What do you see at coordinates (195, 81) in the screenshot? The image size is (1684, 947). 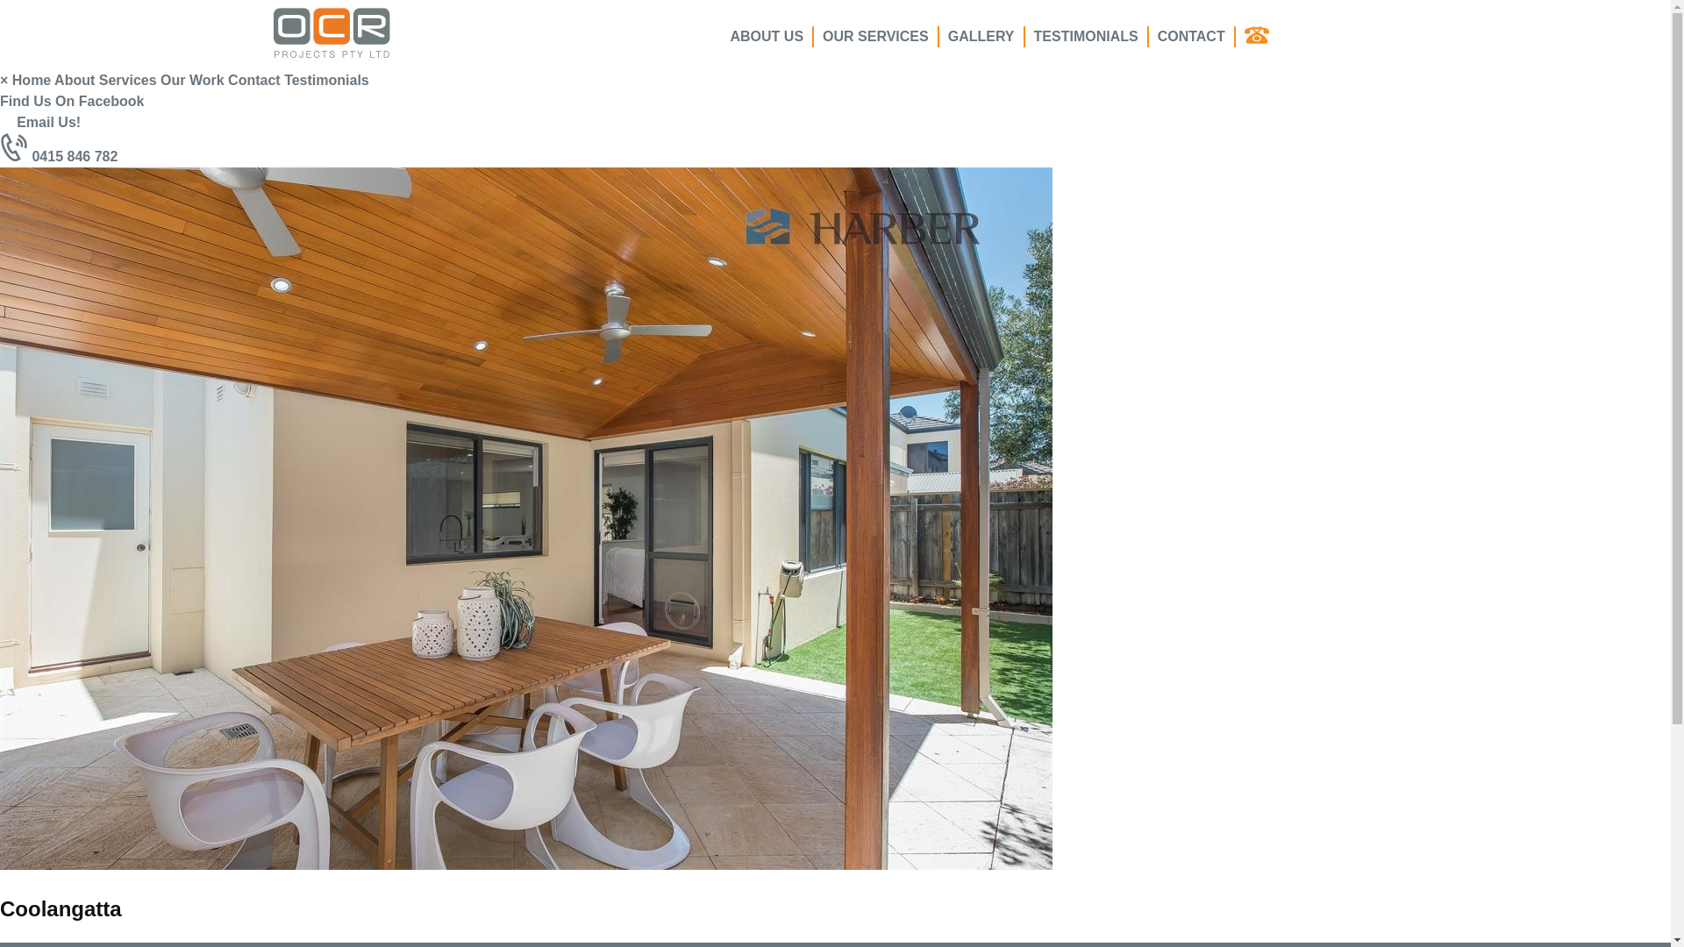 I see `Our Work` at bounding box center [195, 81].